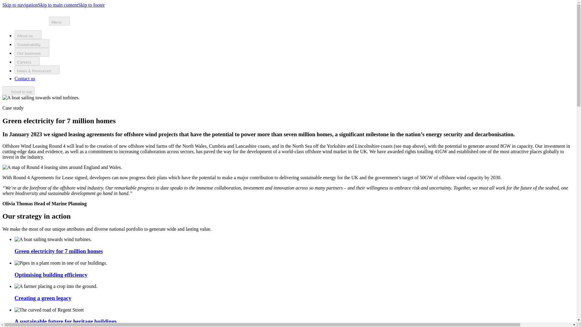  What do you see at coordinates (59, 21) in the screenshot?
I see `Menu` at bounding box center [59, 21].